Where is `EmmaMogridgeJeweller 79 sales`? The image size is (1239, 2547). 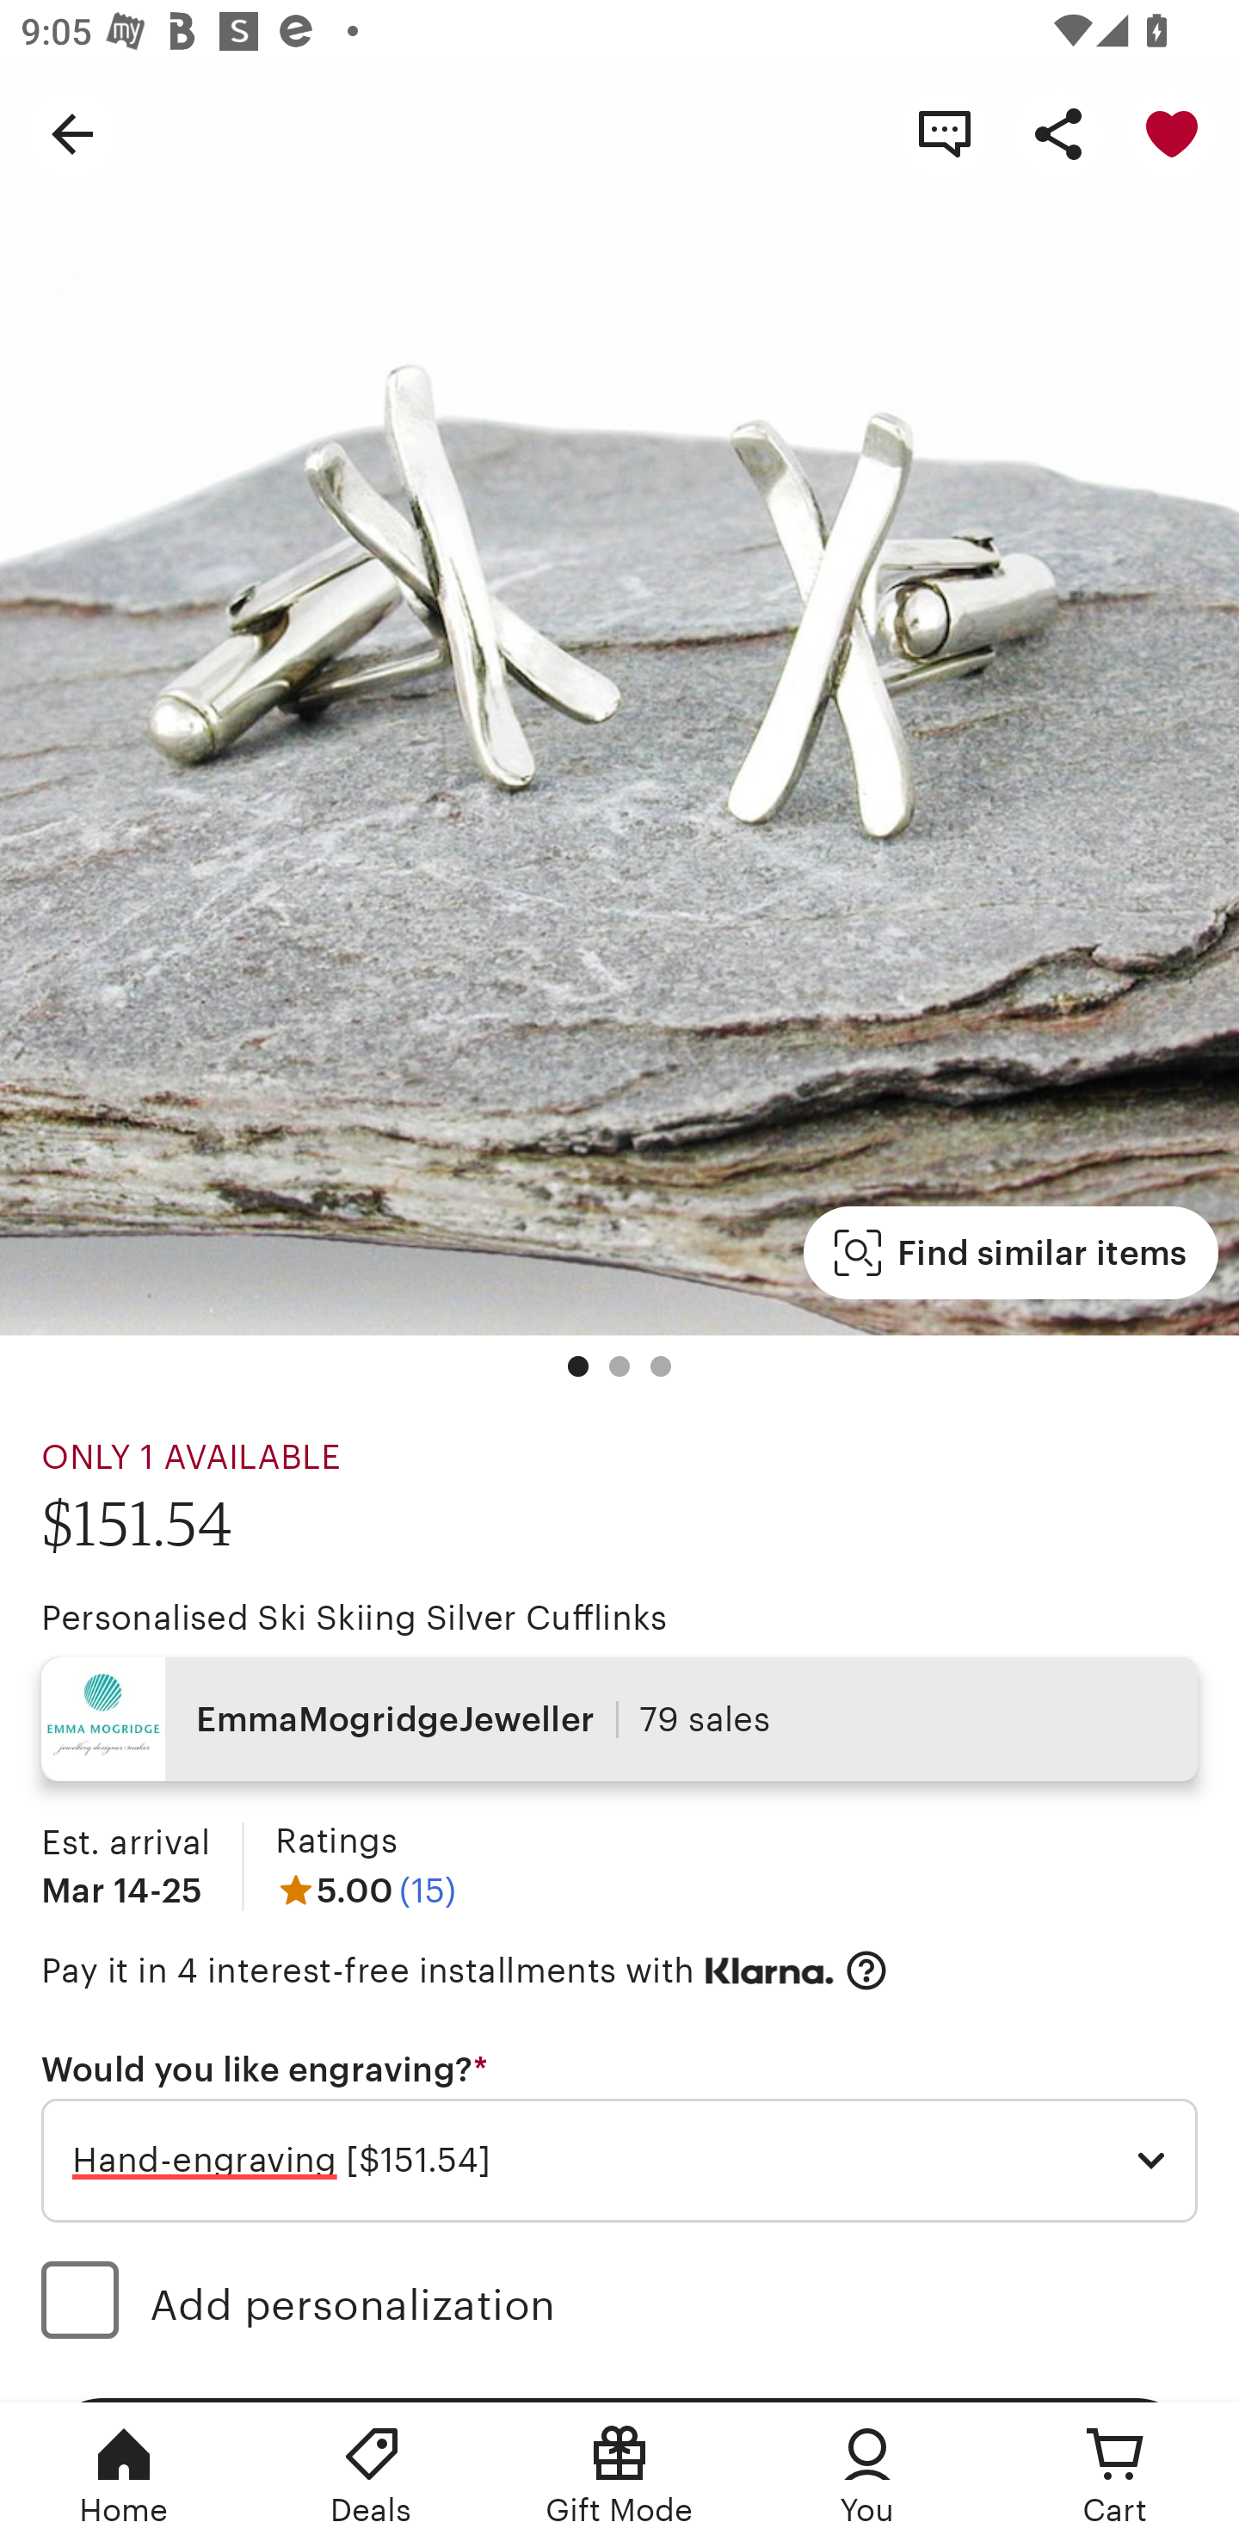 EmmaMogridgeJeweller 79 sales is located at coordinates (619, 1719).